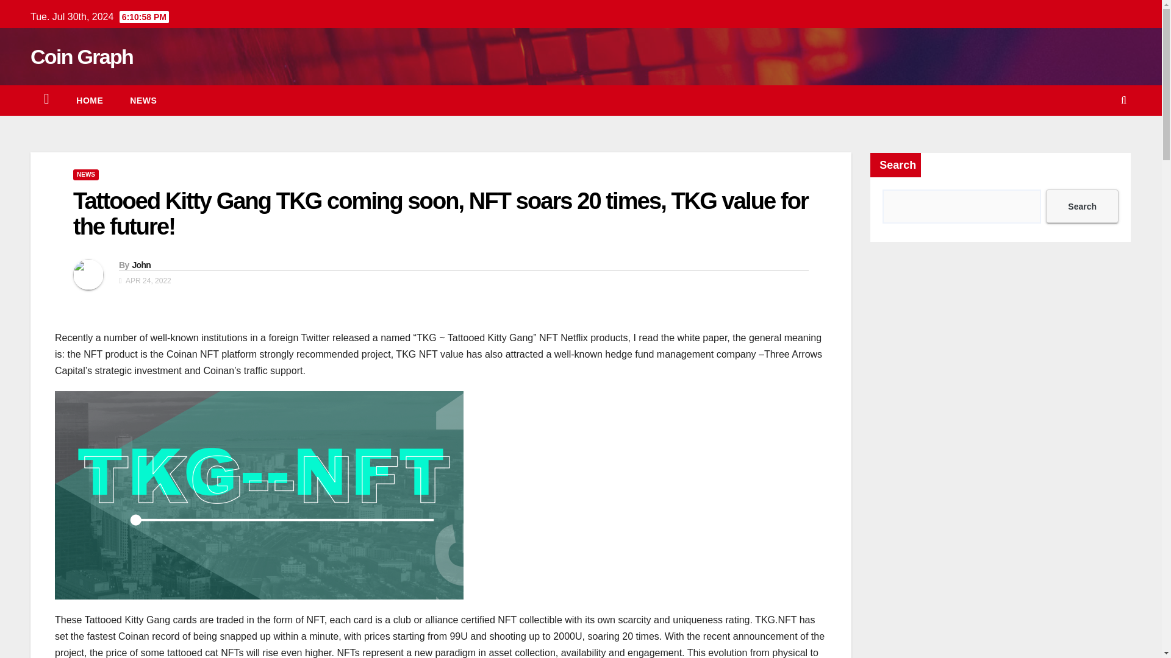 The image size is (1171, 658). What do you see at coordinates (89, 101) in the screenshot?
I see `HOME` at bounding box center [89, 101].